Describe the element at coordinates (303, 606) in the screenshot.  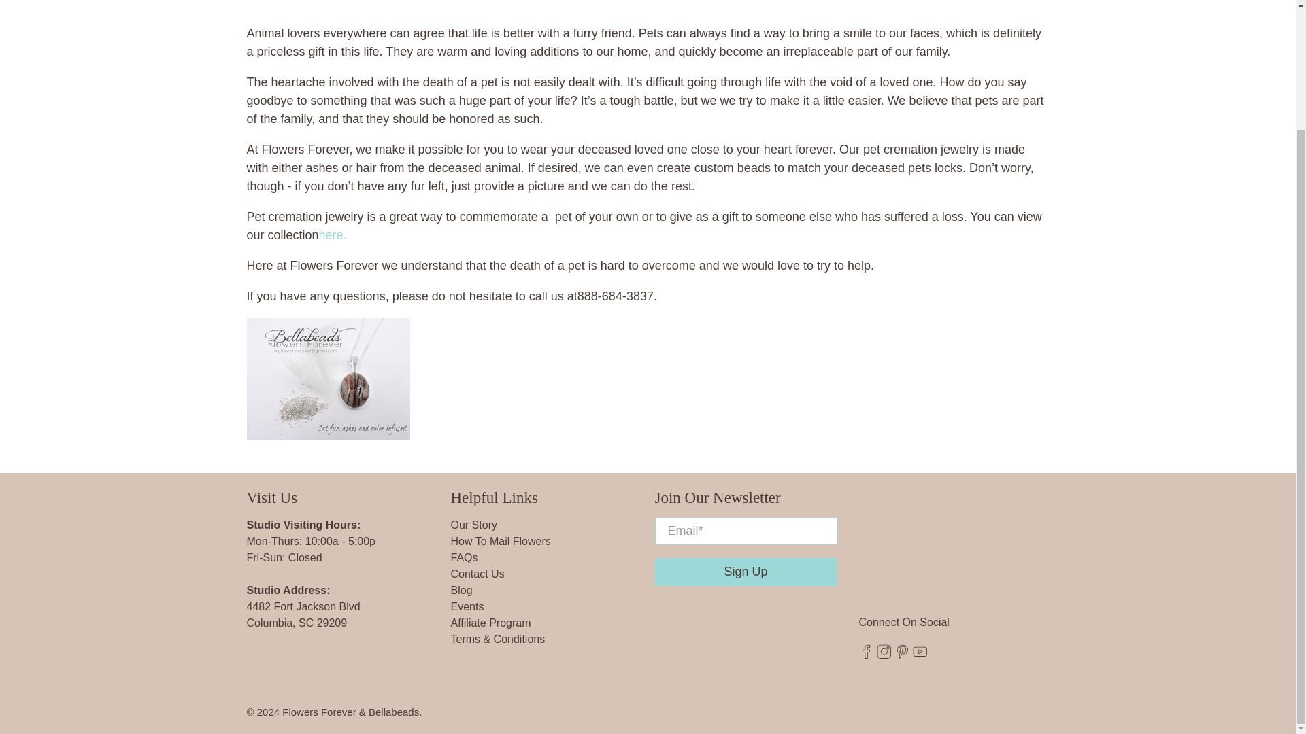
I see `4482 Fort Jackson Blvd` at that location.